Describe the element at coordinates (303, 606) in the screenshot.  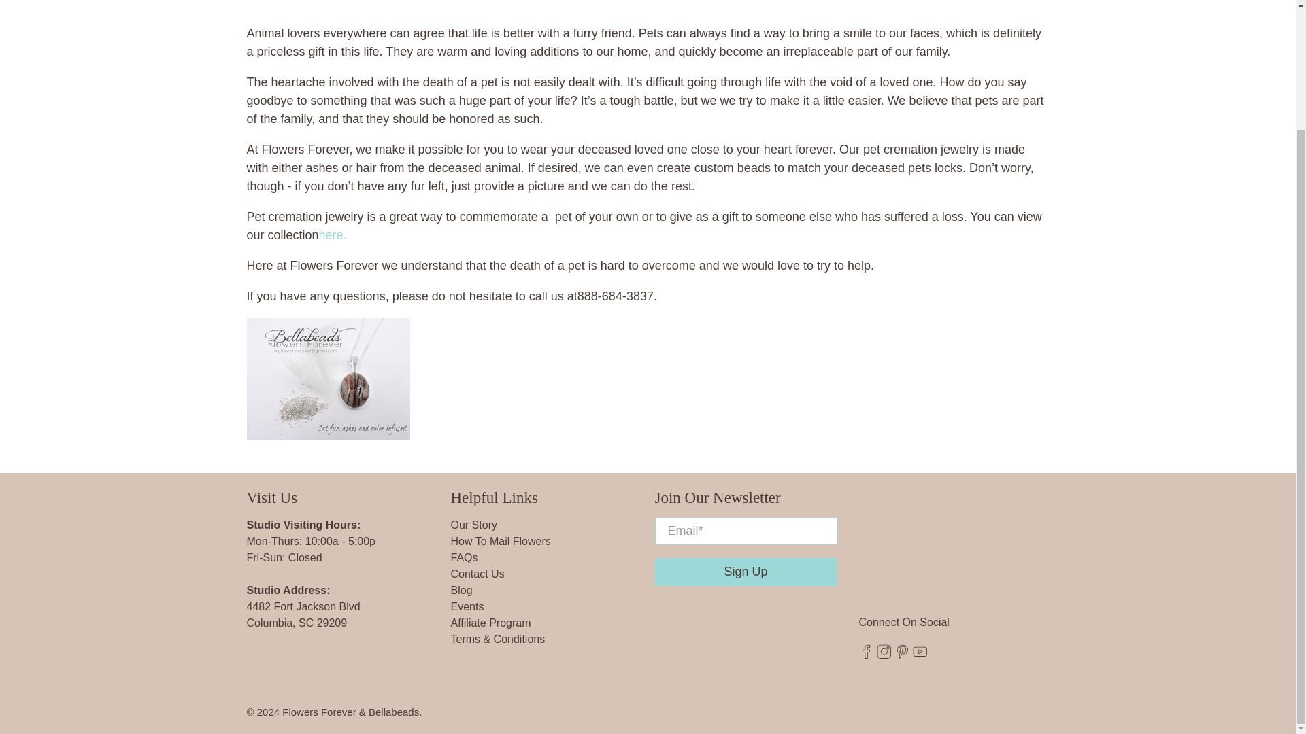
I see `4482 Fort Jackson Blvd` at that location.